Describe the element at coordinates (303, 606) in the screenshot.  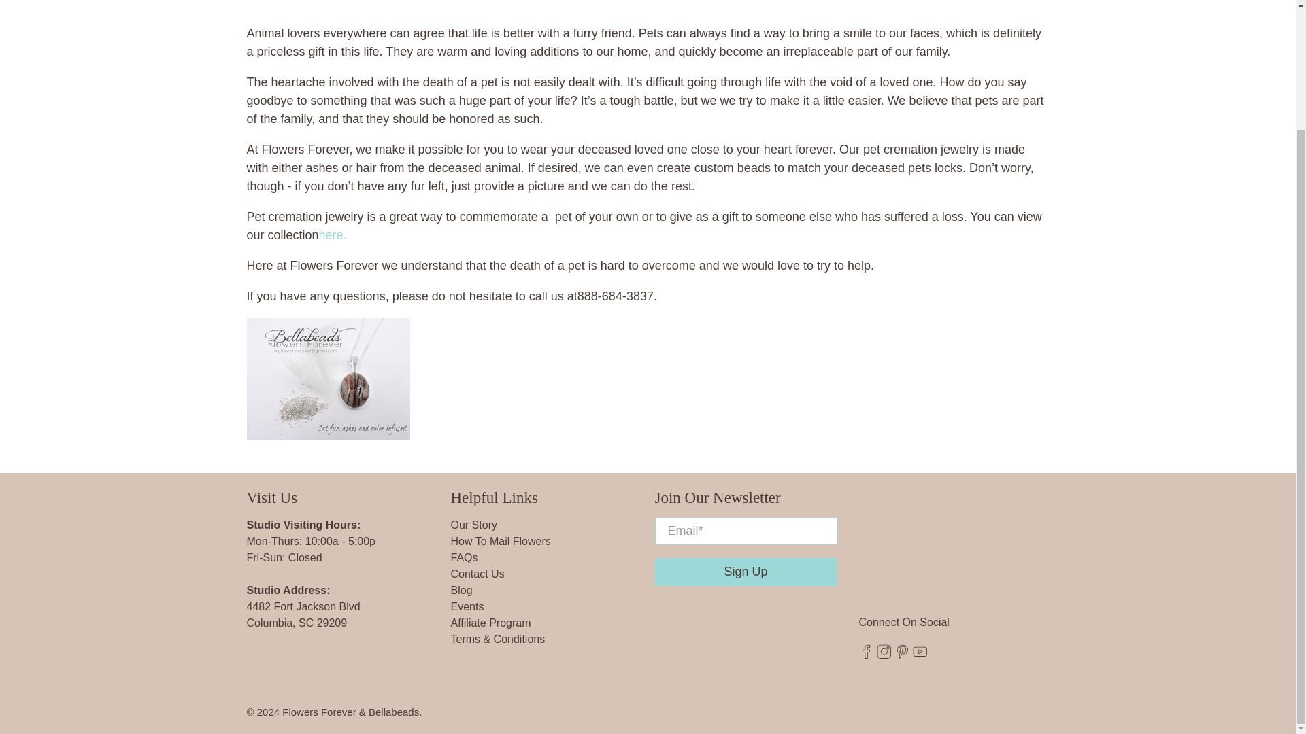
I see `4482 Fort Jackson Blvd` at that location.